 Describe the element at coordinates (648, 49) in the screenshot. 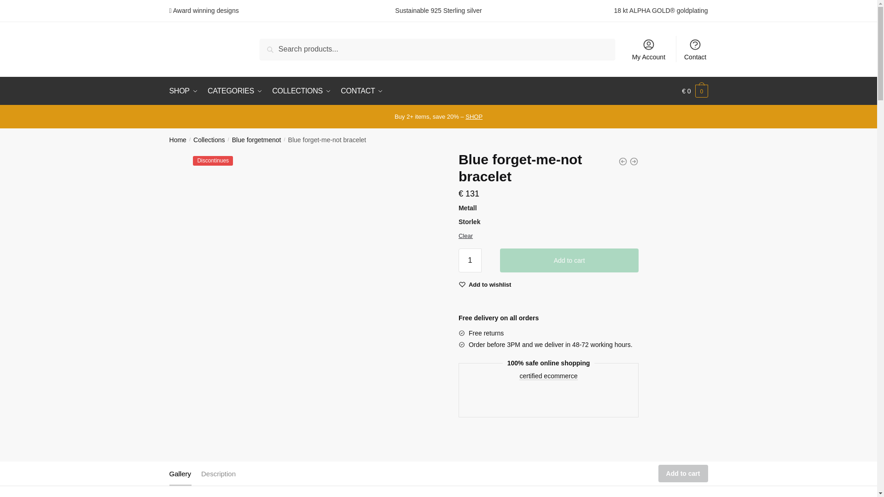

I see `My Account` at that location.